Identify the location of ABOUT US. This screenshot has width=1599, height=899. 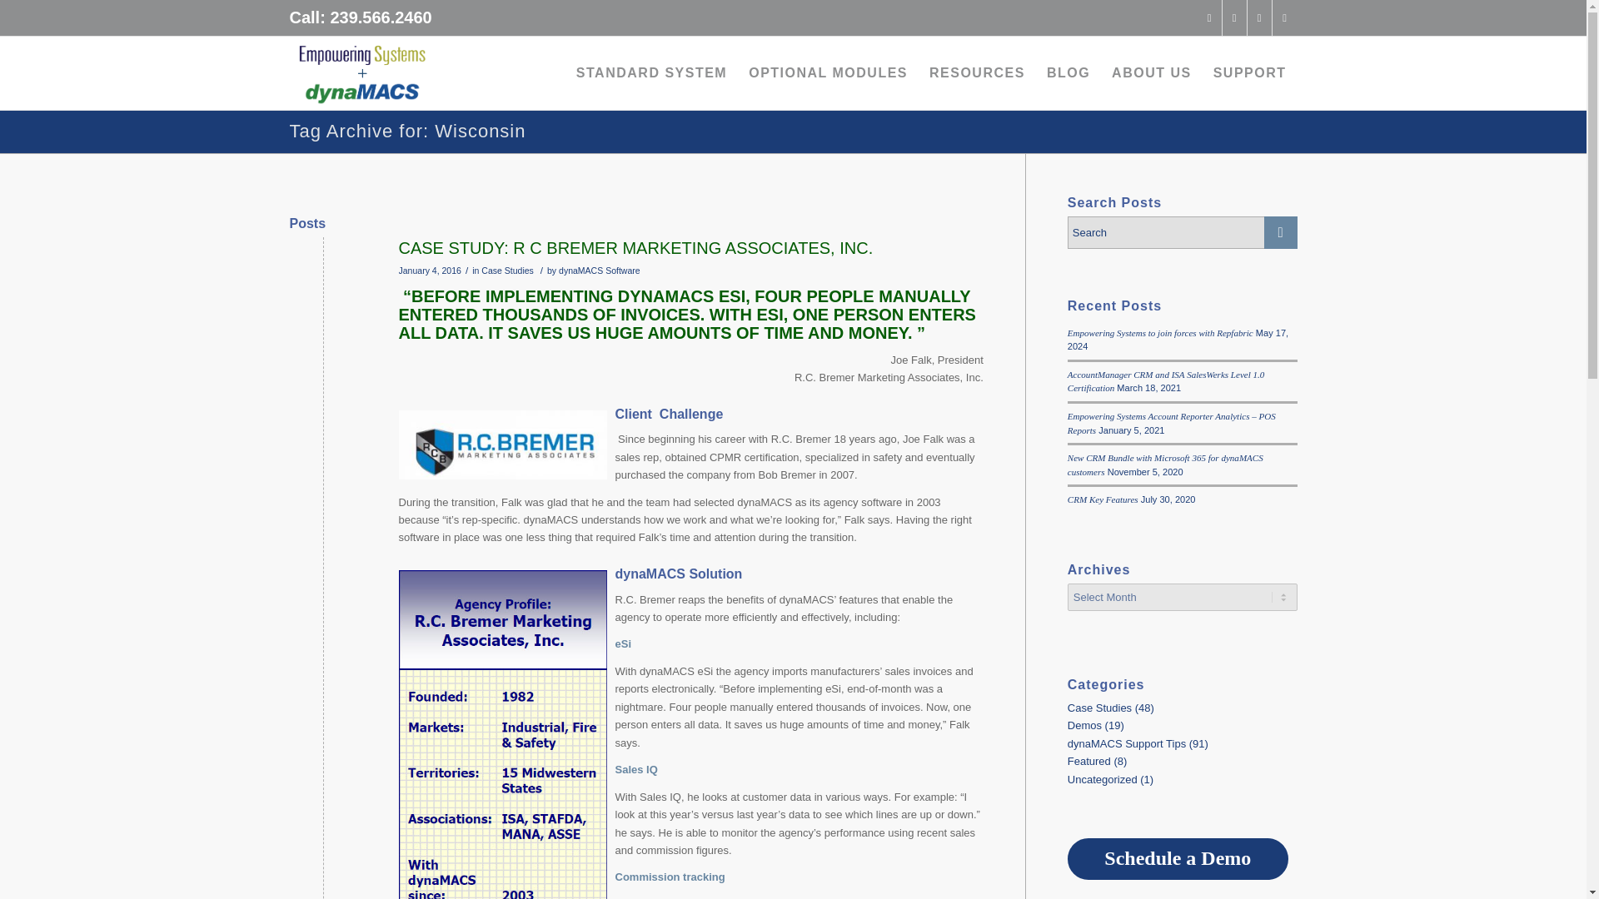
(1151, 73).